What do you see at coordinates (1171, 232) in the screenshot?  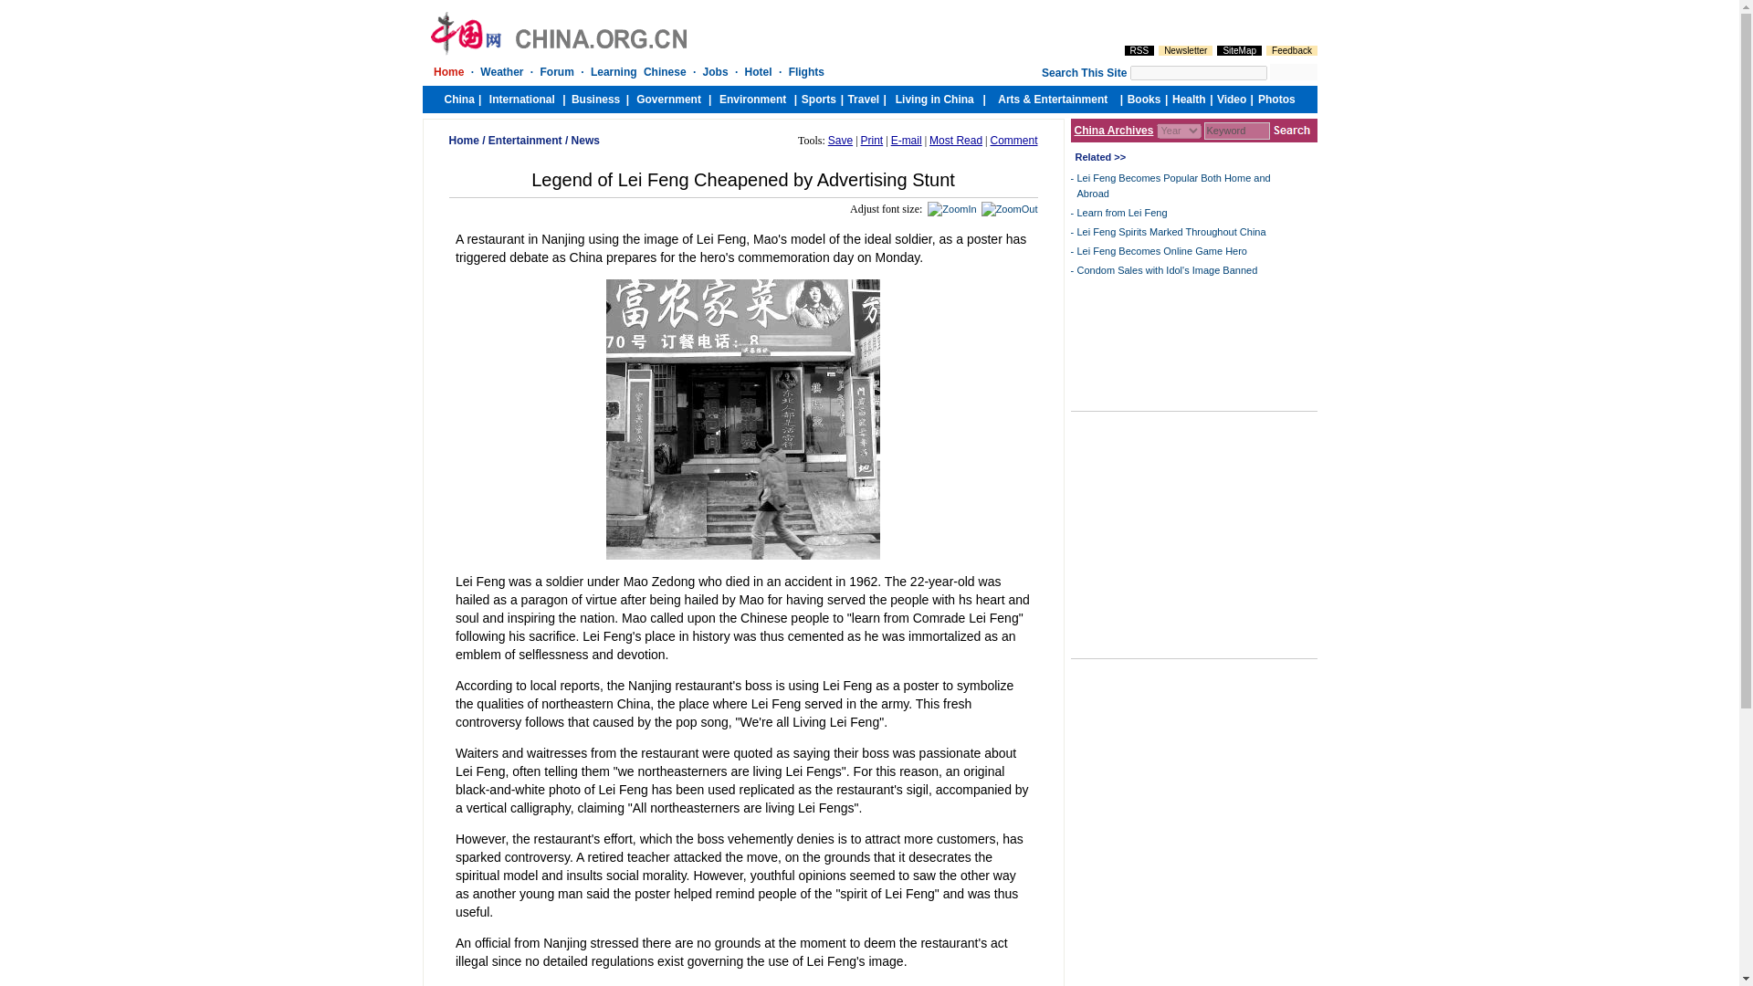 I see `Lei Feng Spirits Marked Throughout China` at bounding box center [1171, 232].